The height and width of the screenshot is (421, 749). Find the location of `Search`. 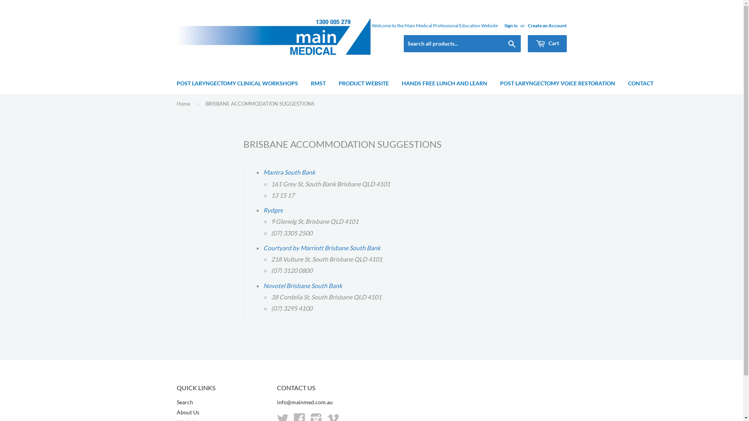

Search is located at coordinates (184, 402).